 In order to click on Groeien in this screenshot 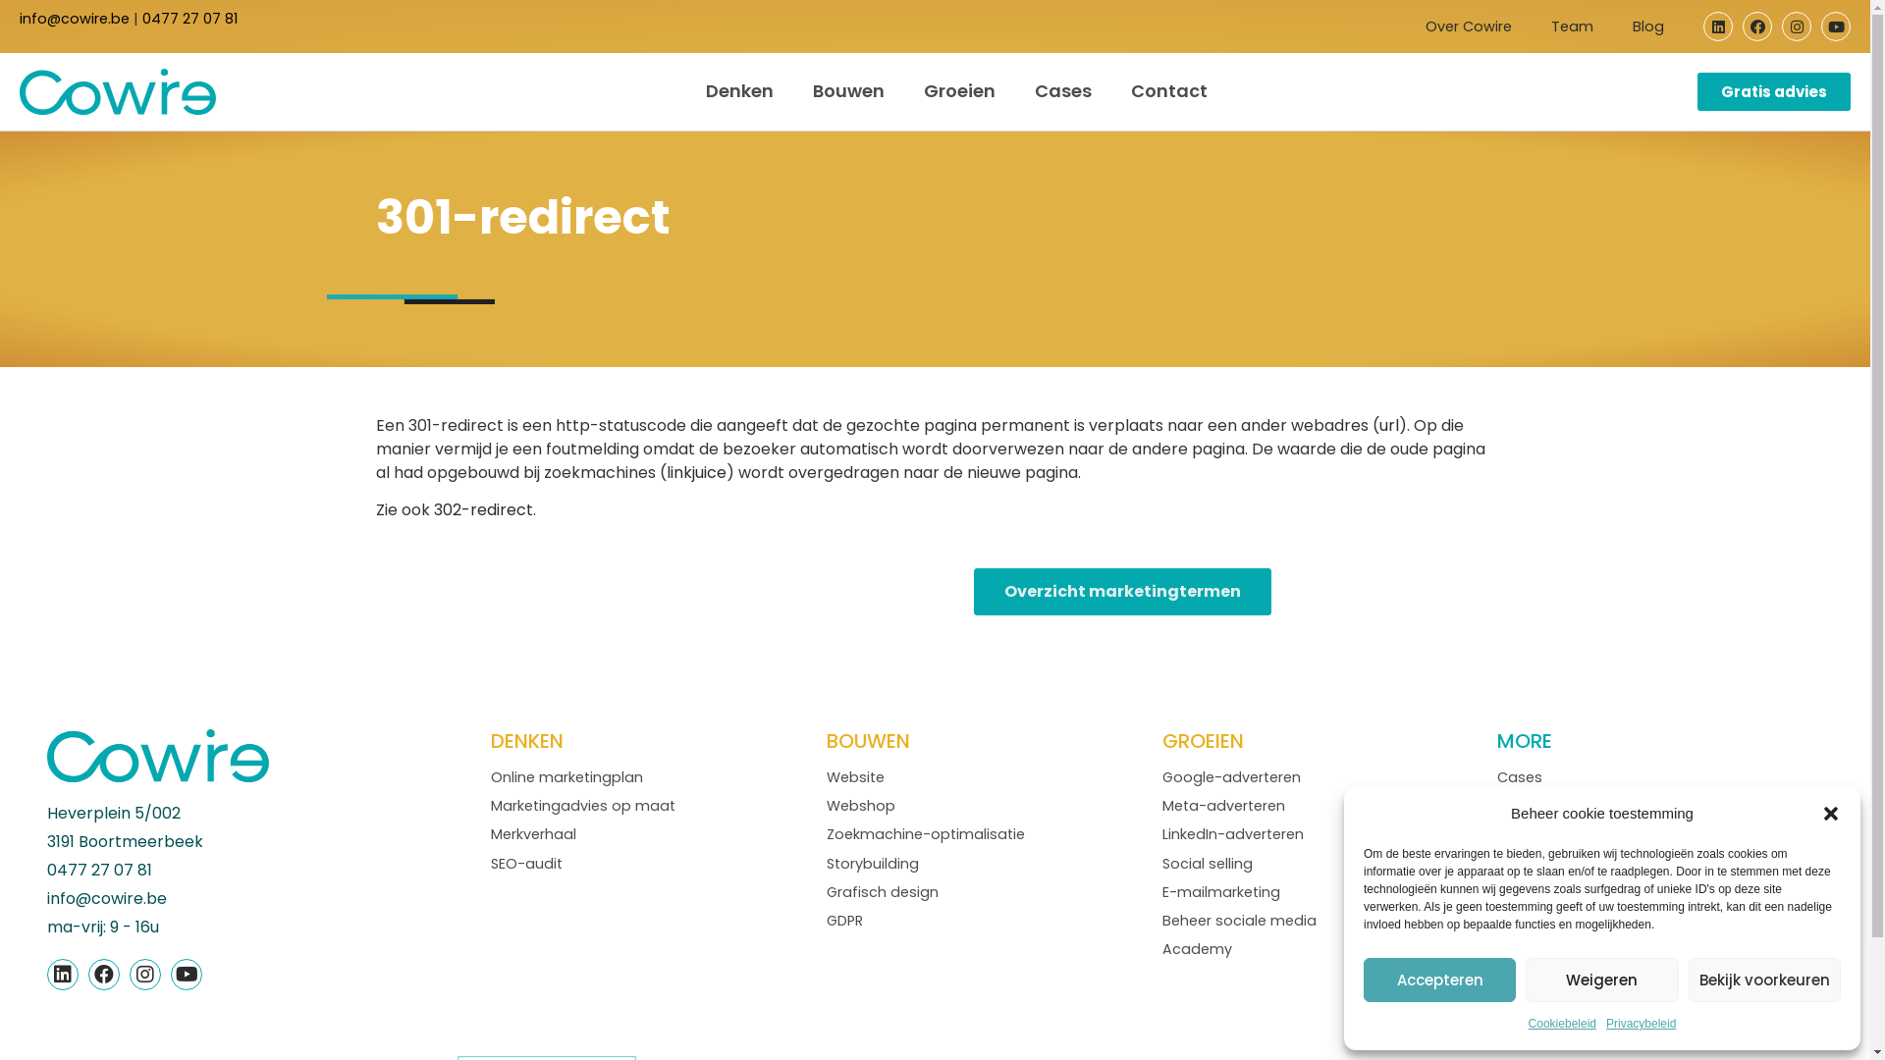, I will do `click(960, 92)`.